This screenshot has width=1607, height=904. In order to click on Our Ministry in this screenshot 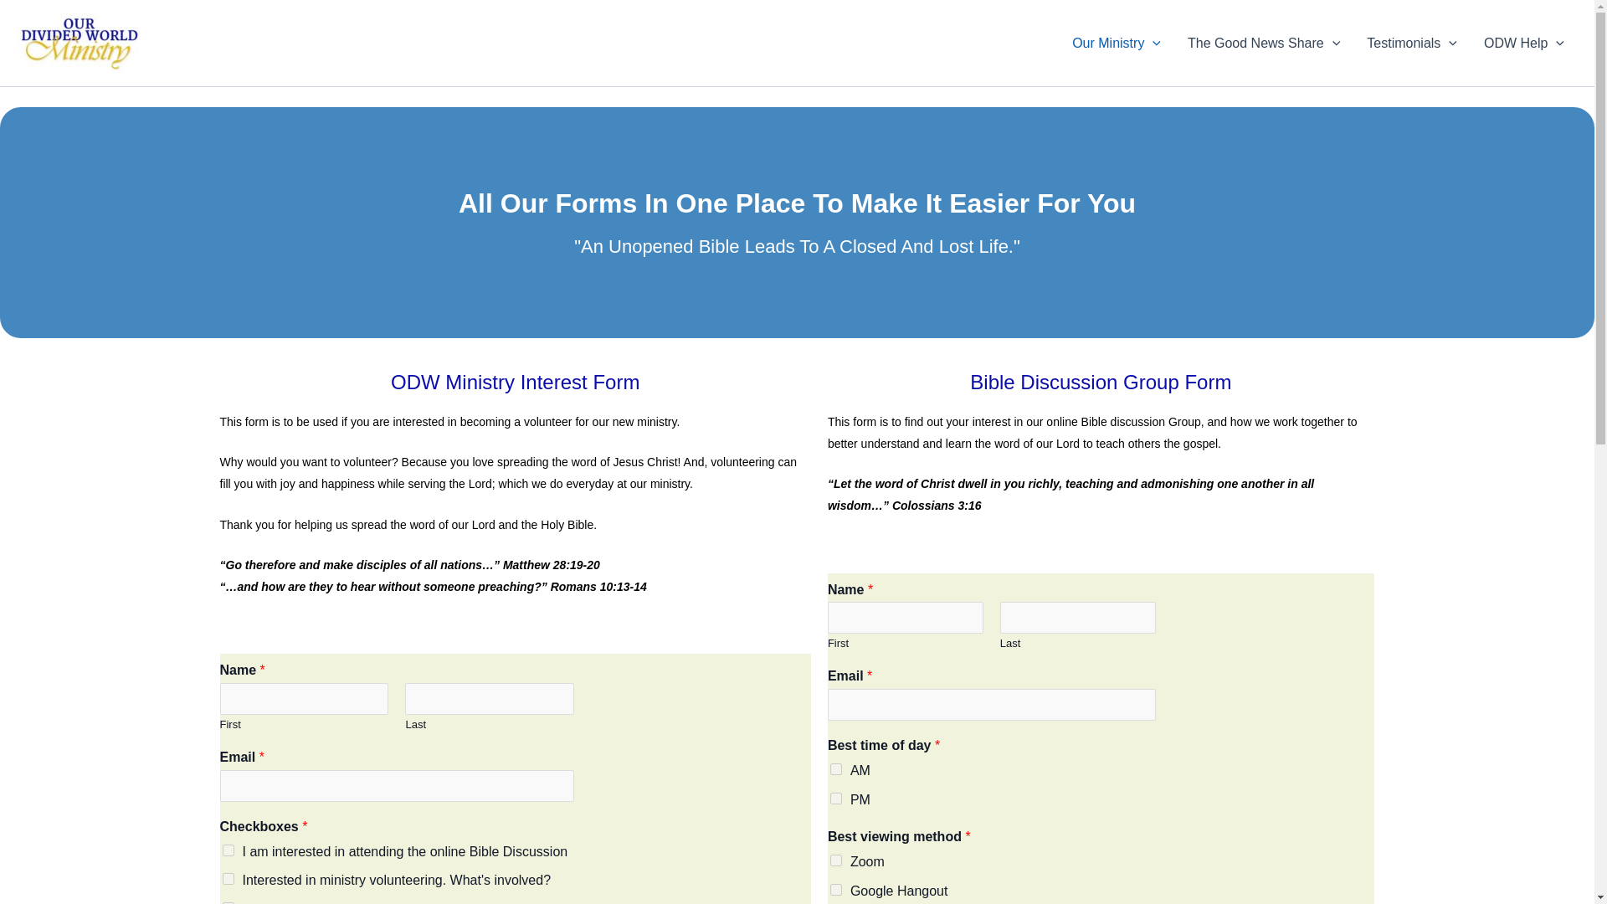, I will do `click(1117, 43)`.